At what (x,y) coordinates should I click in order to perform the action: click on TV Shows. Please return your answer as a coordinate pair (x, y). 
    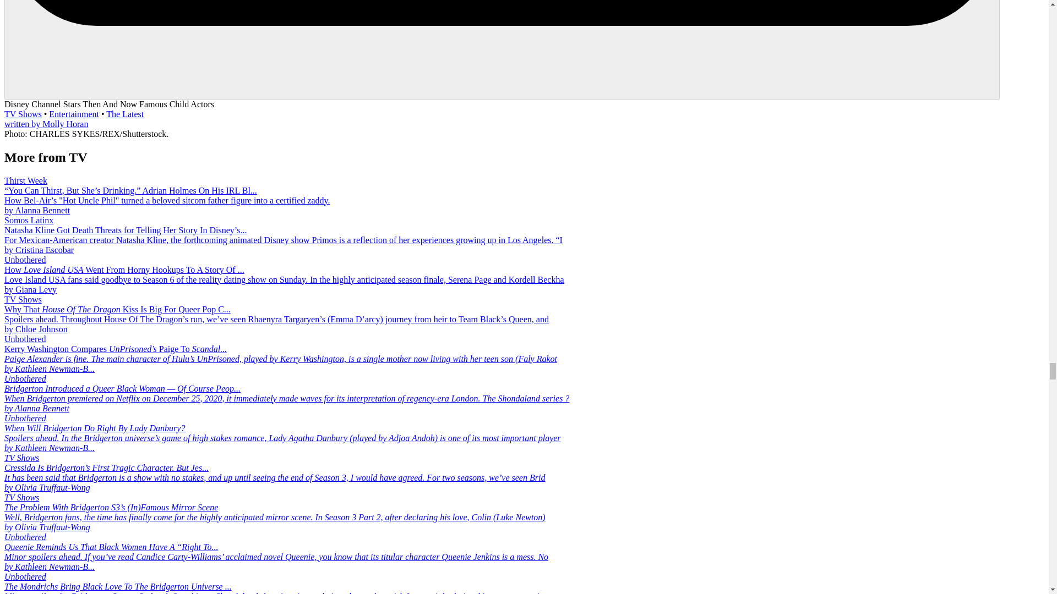
    Looking at the image, I should click on (23, 114).